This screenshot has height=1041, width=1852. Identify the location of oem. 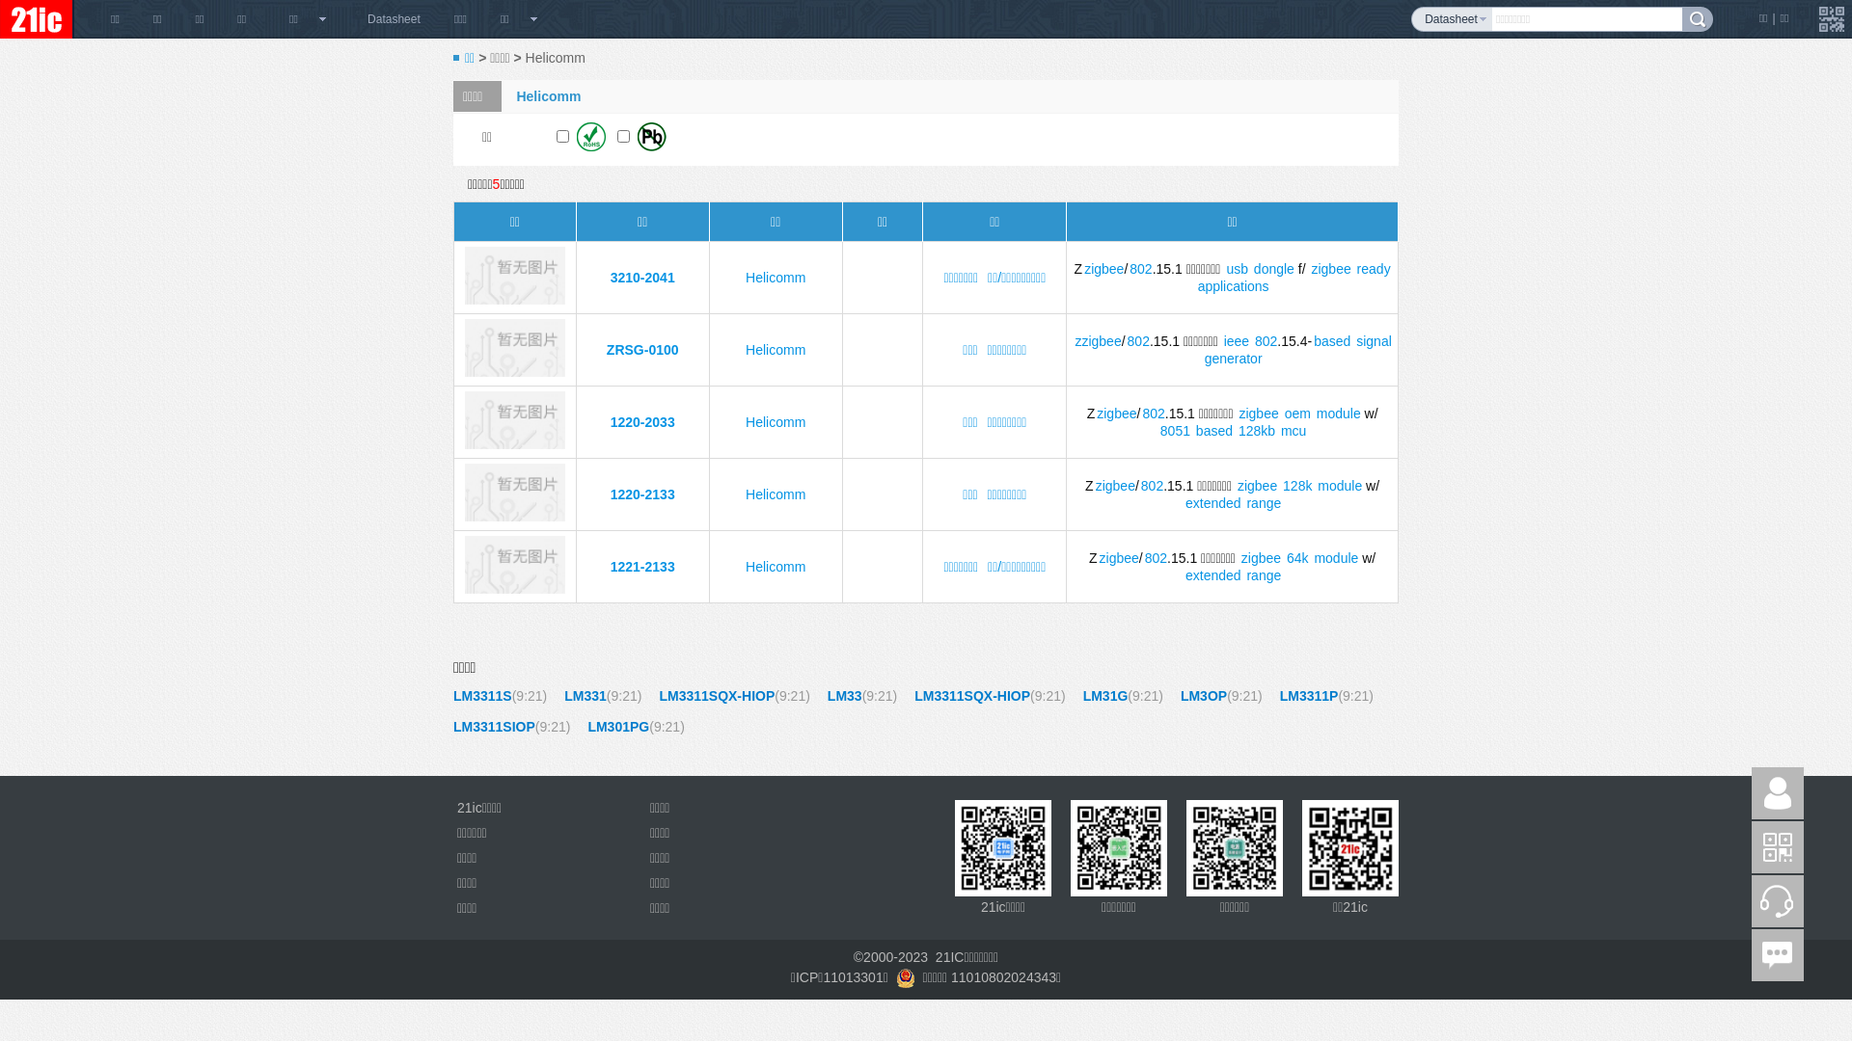
(1298, 414).